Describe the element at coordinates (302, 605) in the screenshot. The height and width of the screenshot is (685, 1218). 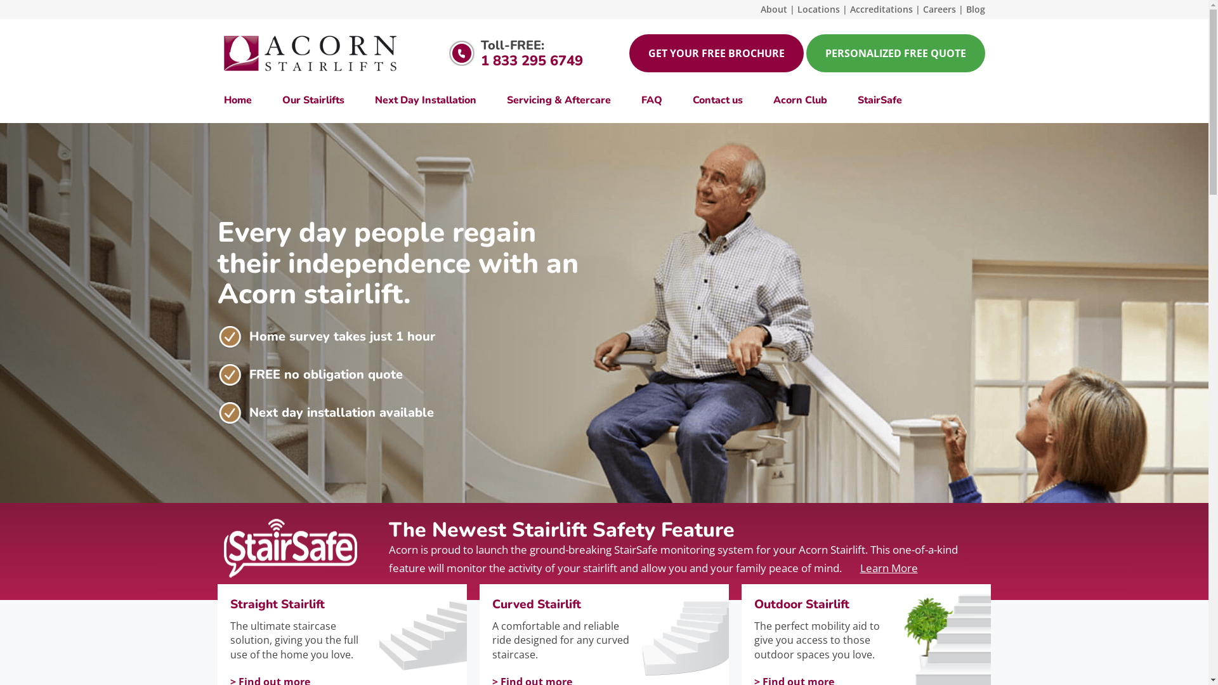
I see `Straight Stairlift` at that location.